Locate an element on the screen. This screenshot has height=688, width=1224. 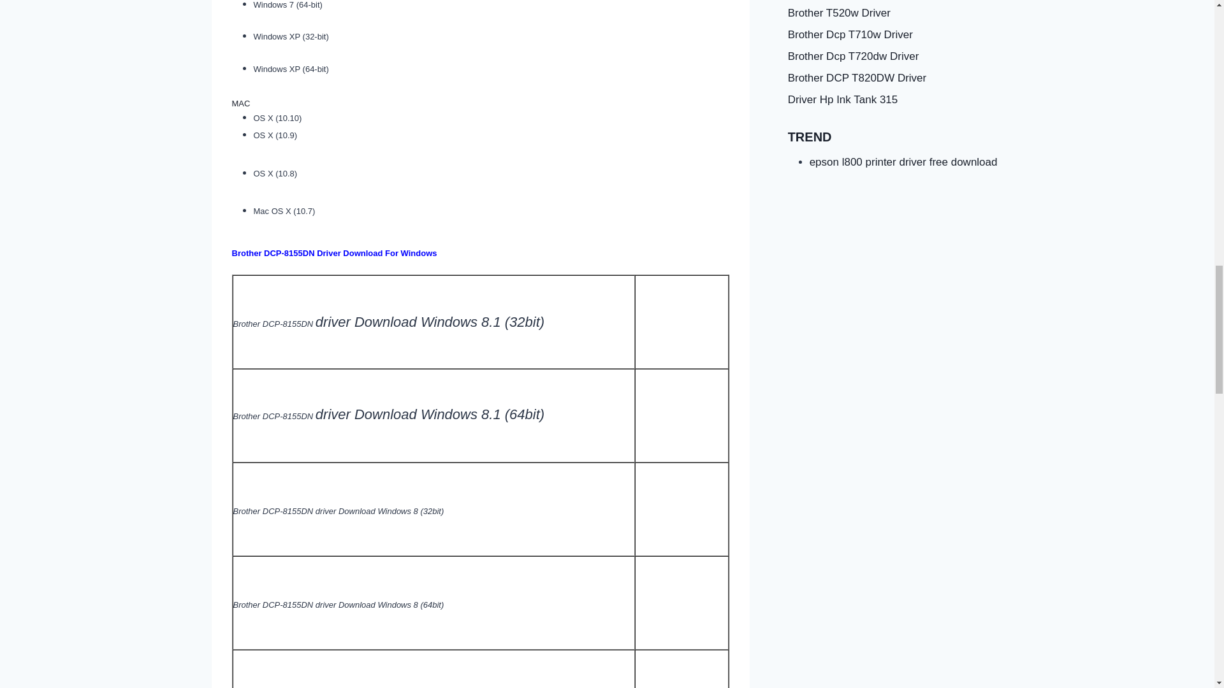
download is located at coordinates (681, 508).